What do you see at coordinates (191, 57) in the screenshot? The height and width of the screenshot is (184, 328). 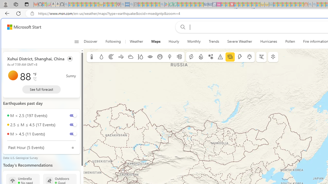 I see `Hurricane` at bounding box center [191, 57].